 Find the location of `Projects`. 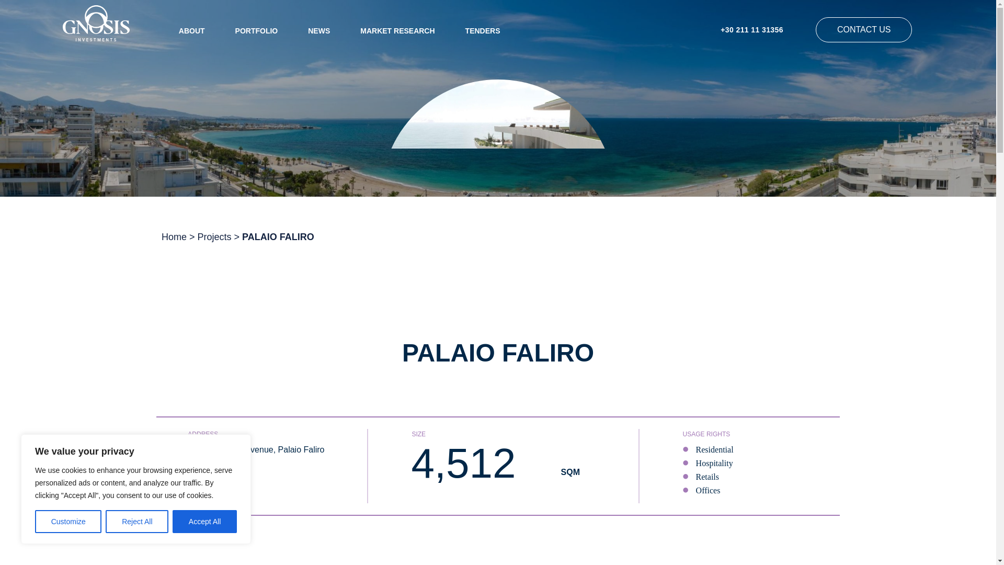

Projects is located at coordinates (214, 236).